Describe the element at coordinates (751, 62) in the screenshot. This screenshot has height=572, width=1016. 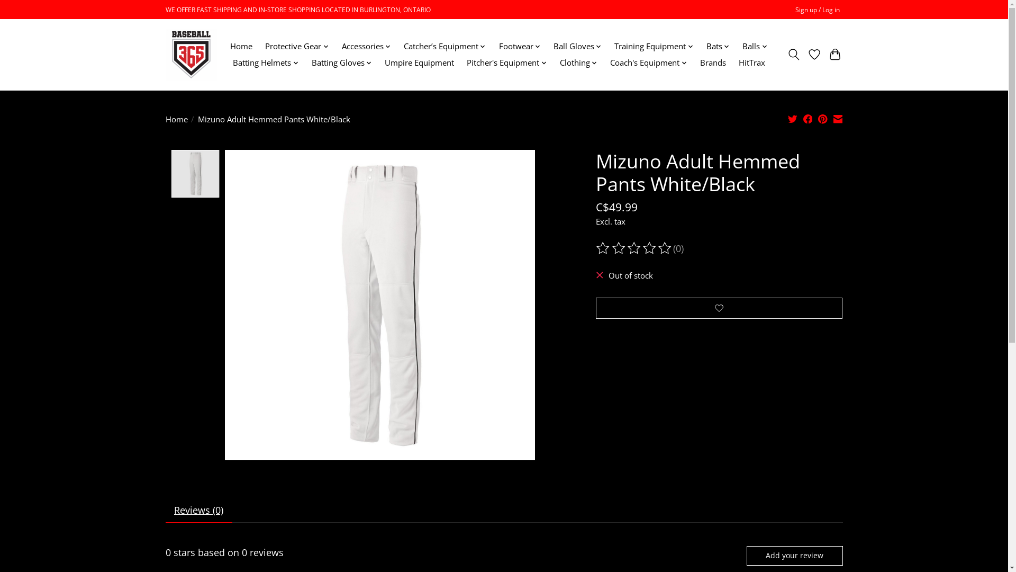
I see `HitTrax` at that location.